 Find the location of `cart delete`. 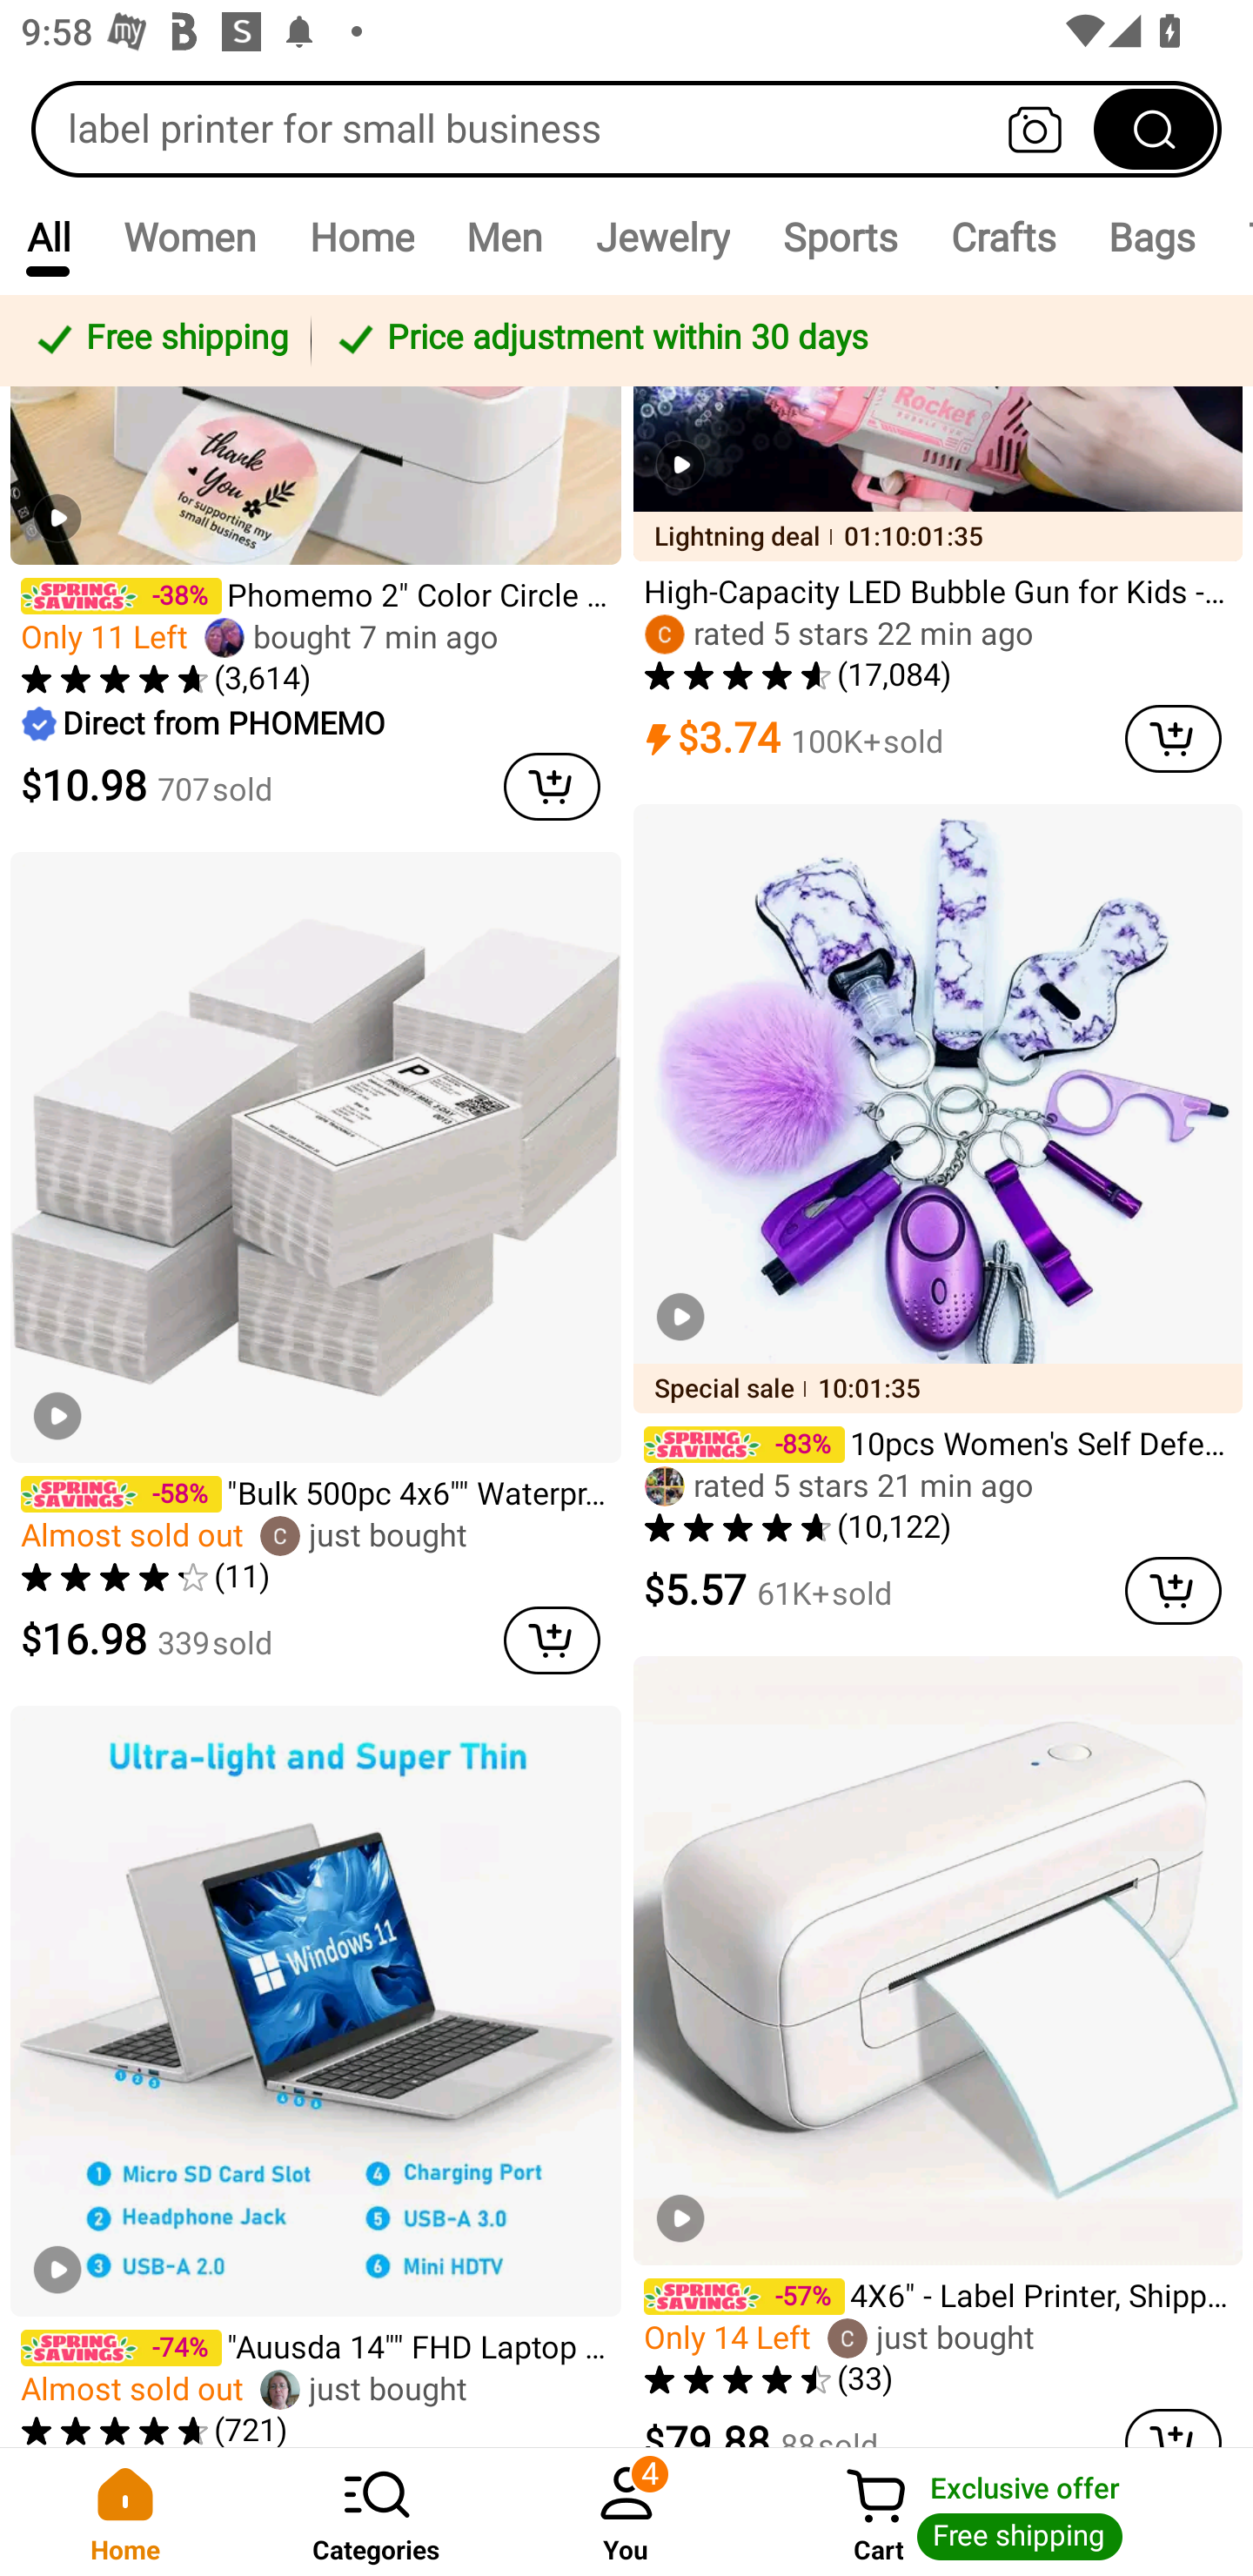

cart delete is located at coordinates (552, 787).